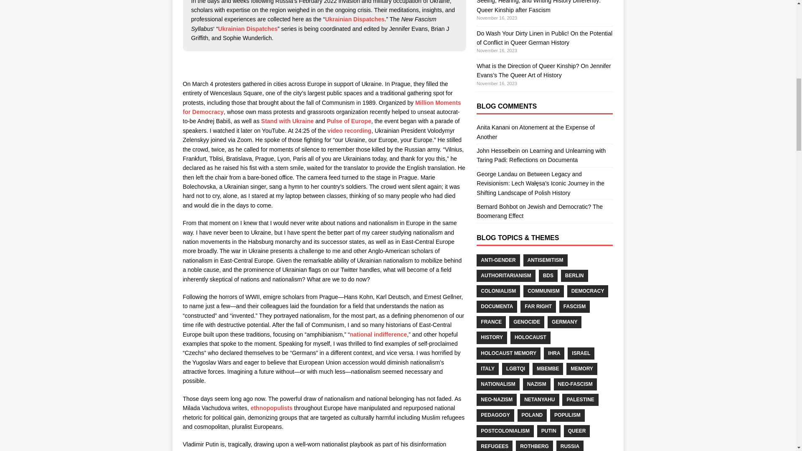  I want to click on ethnopopulists, so click(272, 408).